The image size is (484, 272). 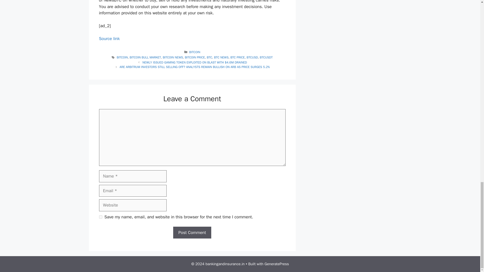 I want to click on BTC NEWS, so click(x=221, y=57).